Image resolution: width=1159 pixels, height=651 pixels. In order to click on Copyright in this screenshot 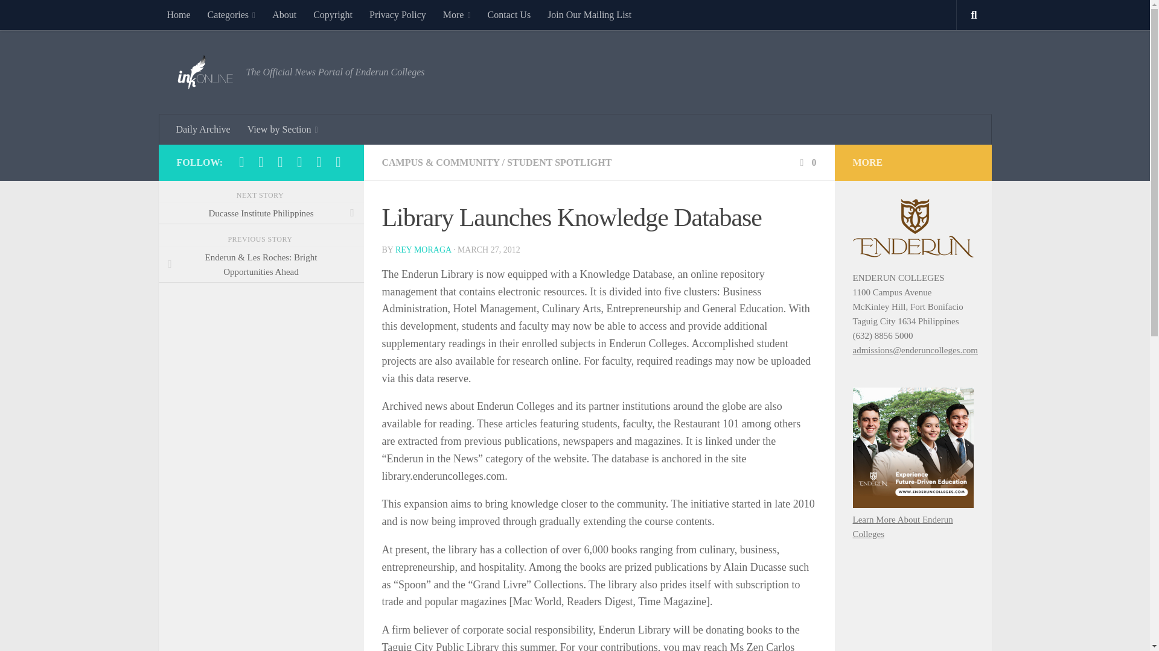, I will do `click(332, 14)`.